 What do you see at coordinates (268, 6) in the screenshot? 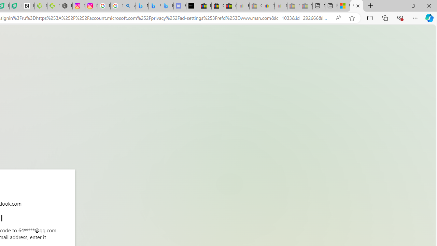
I see `Threats and offensive language policy | eBay` at bounding box center [268, 6].